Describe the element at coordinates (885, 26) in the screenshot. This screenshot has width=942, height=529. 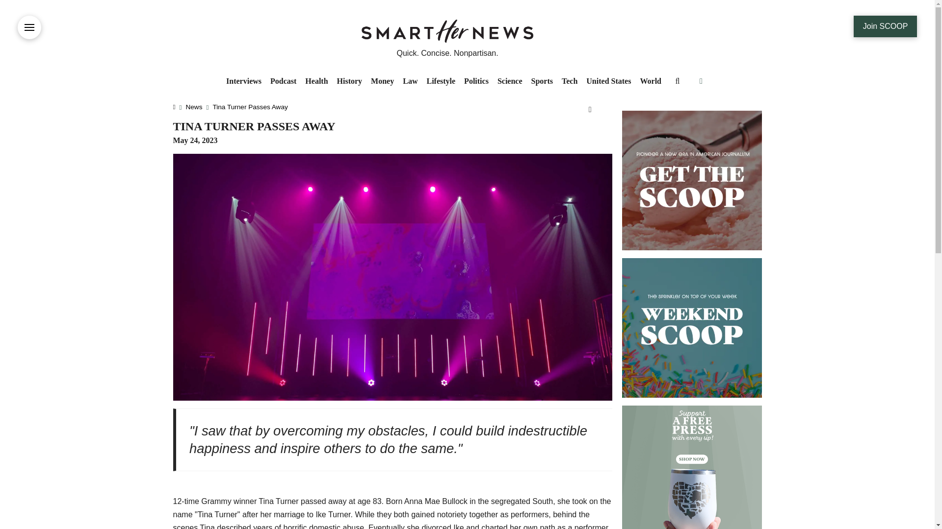
I see `Join SCOOP` at that location.